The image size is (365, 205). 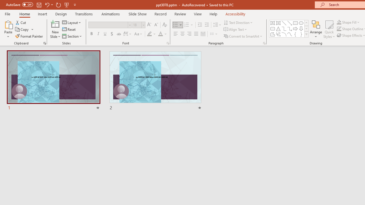 I want to click on Paragraph..., so click(x=264, y=43).